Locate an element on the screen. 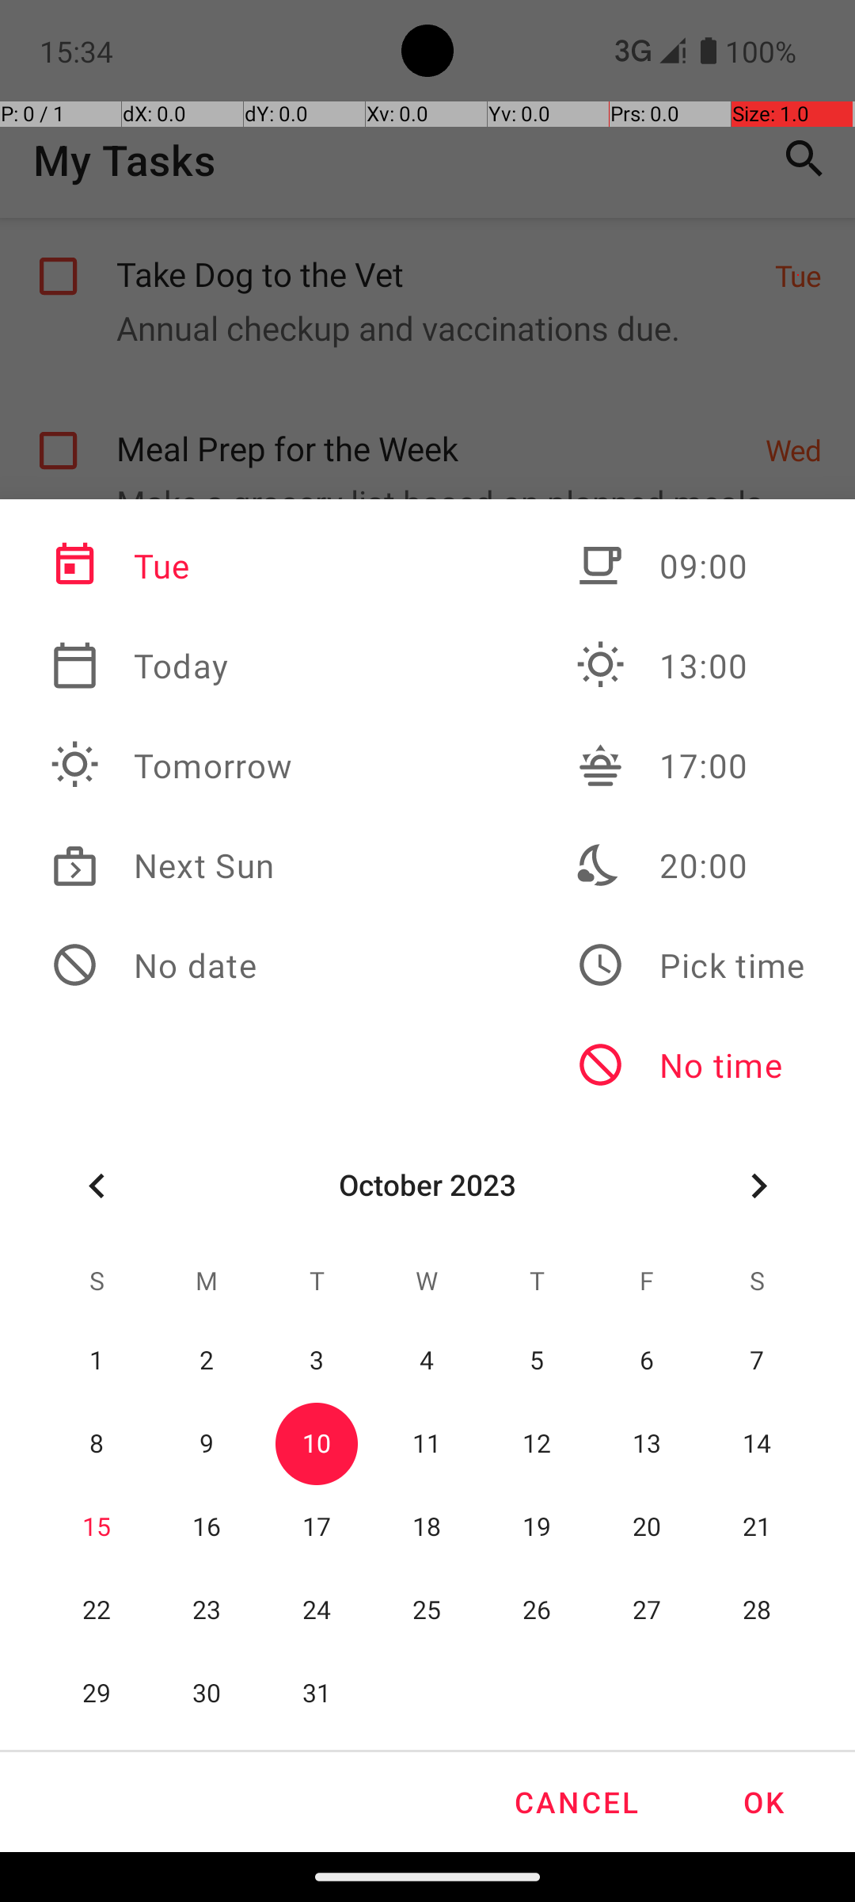 Image resolution: width=855 pixels, height=1902 pixels. No date is located at coordinates (172, 965).